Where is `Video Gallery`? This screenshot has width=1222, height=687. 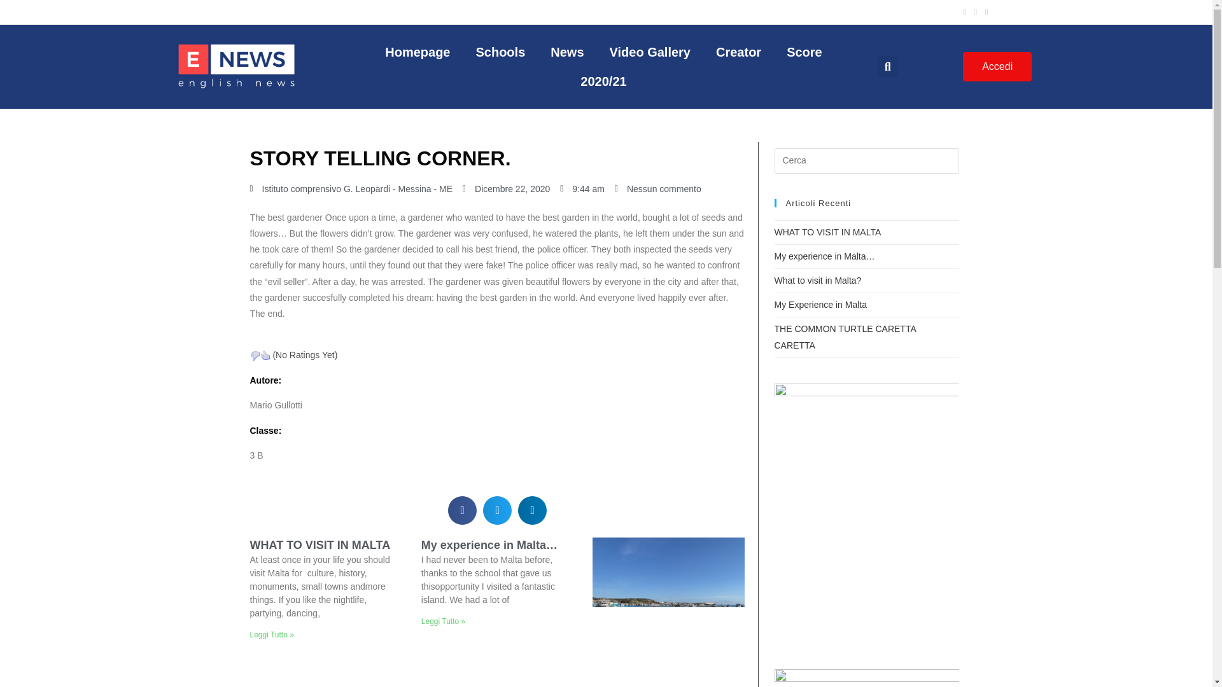 Video Gallery is located at coordinates (650, 52).